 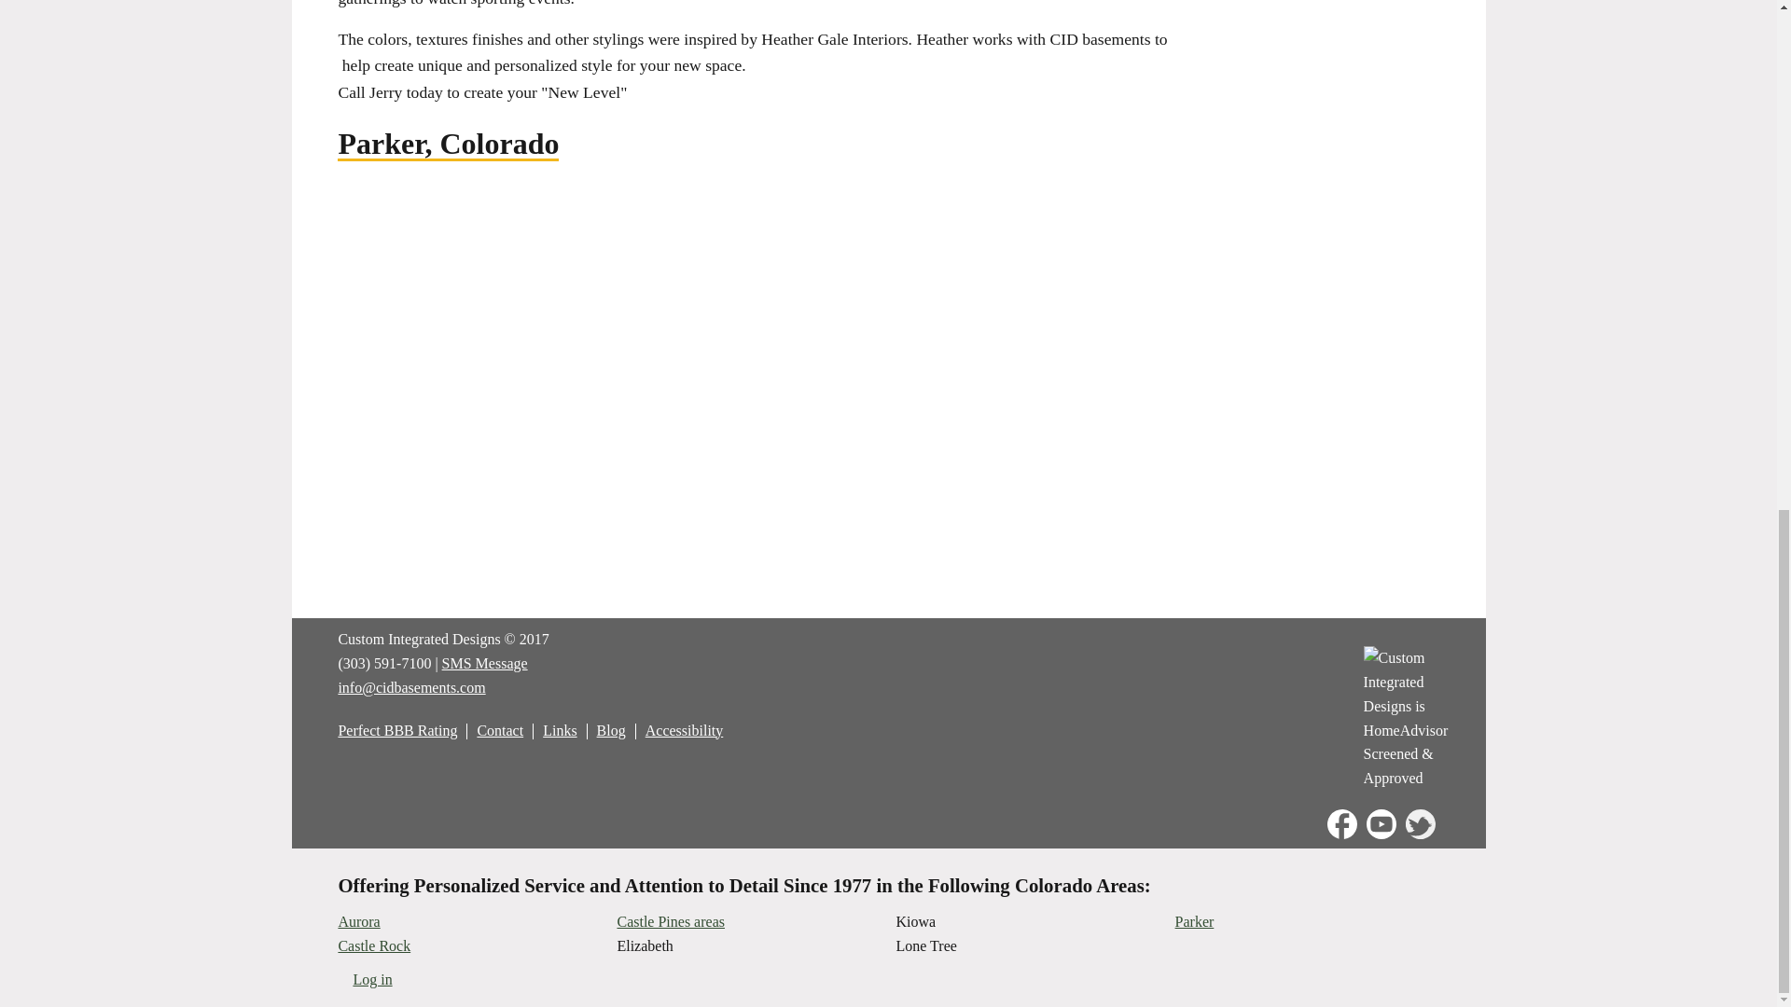 I want to click on Parker, so click(x=1194, y=921).